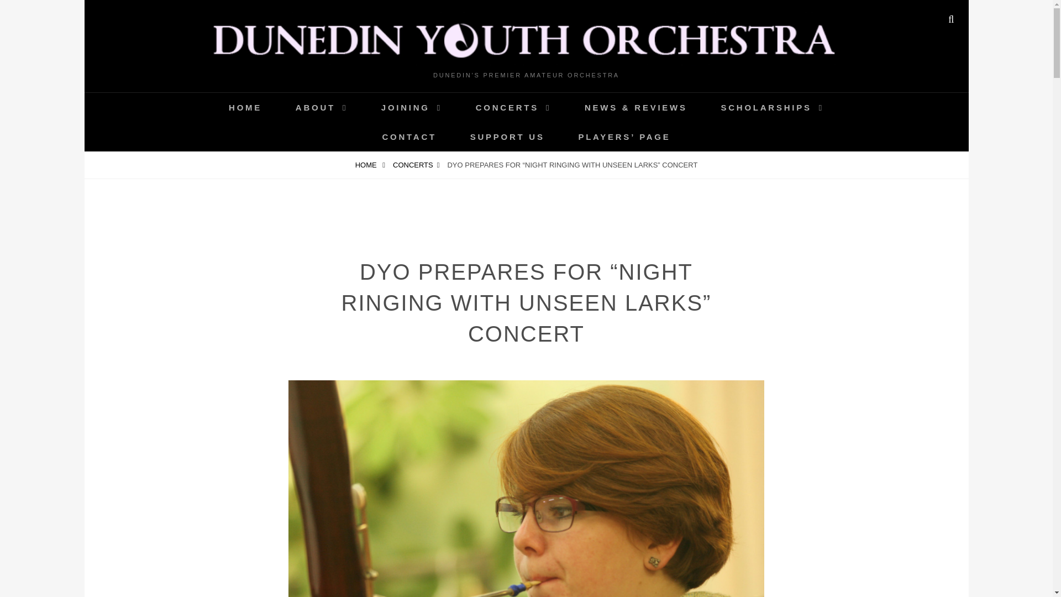 The height and width of the screenshot is (597, 1061). I want to click on About, so click(321, 107).